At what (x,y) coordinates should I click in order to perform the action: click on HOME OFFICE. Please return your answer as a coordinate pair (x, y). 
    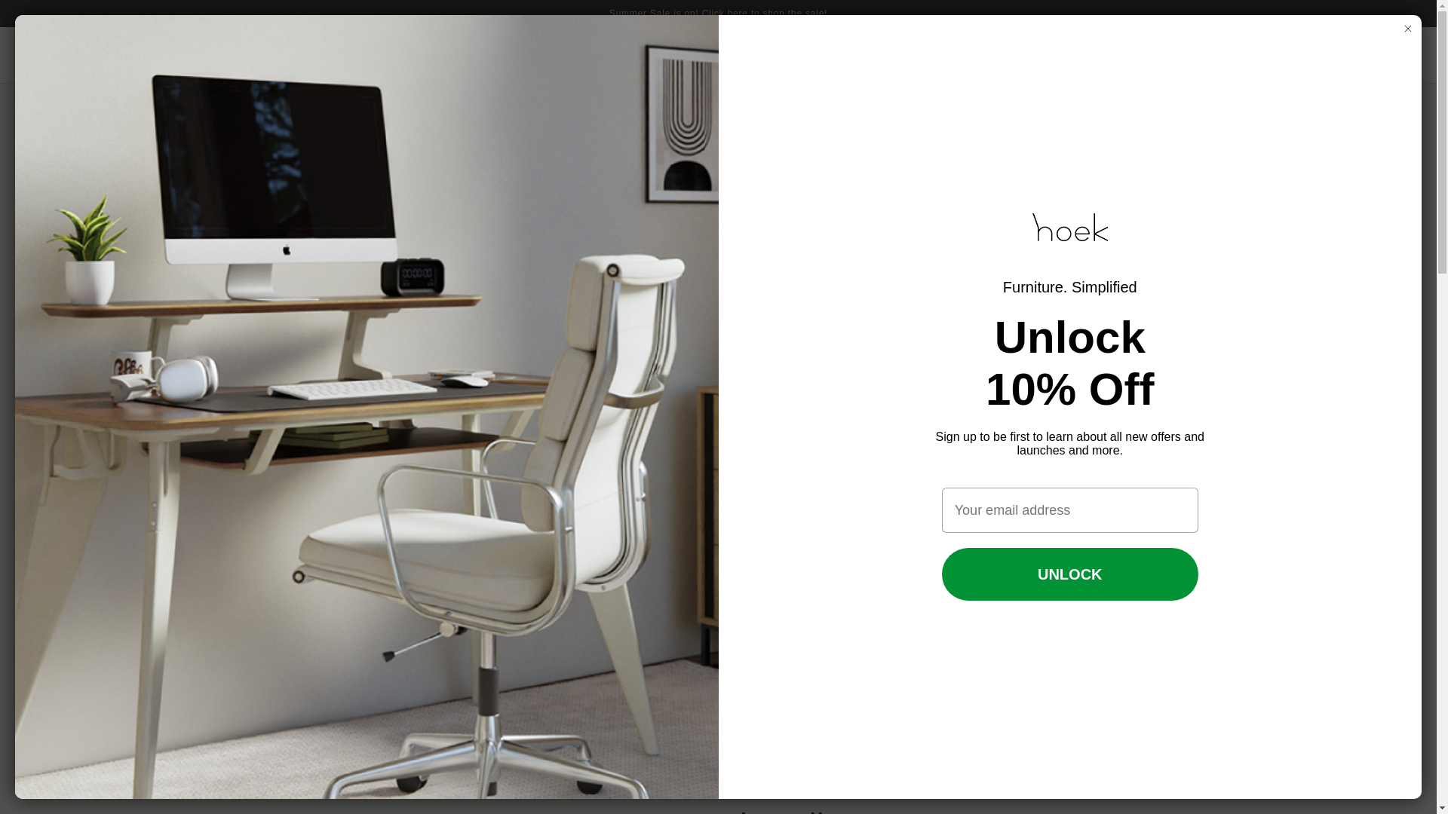
    Looking at the image, I should click on (498, 54).